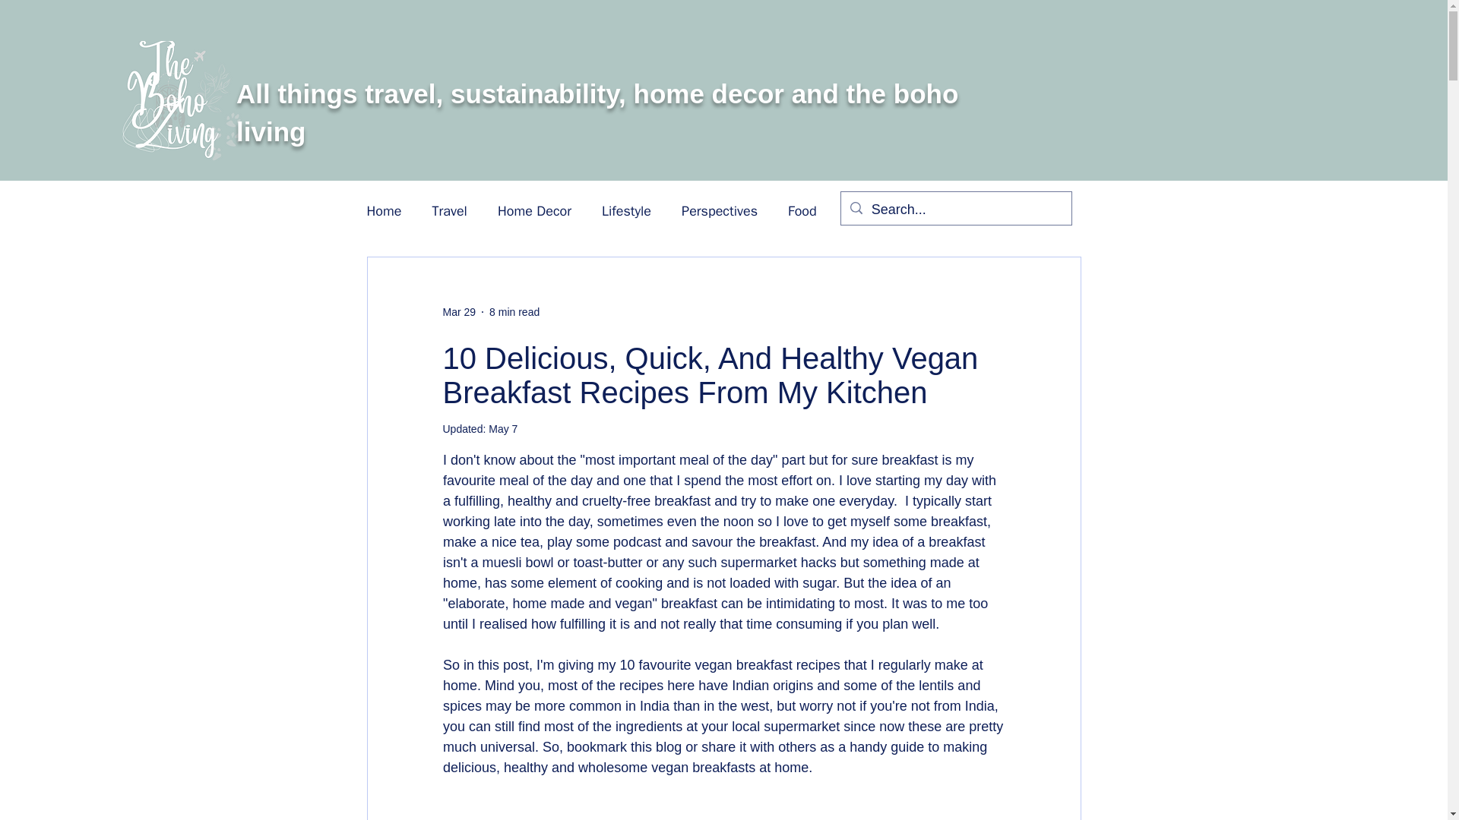  I want to click on 8 min read, so click(514, 311).